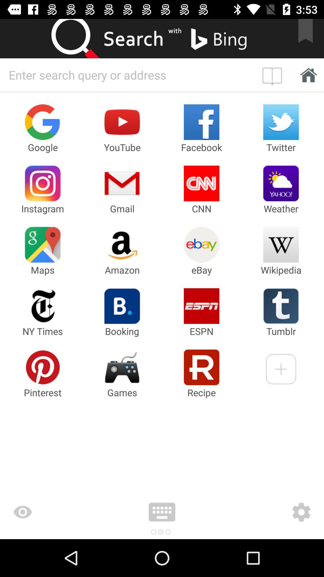 This screenshot has width=324, height=577. Describe the element at coordinates (162, 512) in the screenshot. I see `activate on screen keyboard` at that location.